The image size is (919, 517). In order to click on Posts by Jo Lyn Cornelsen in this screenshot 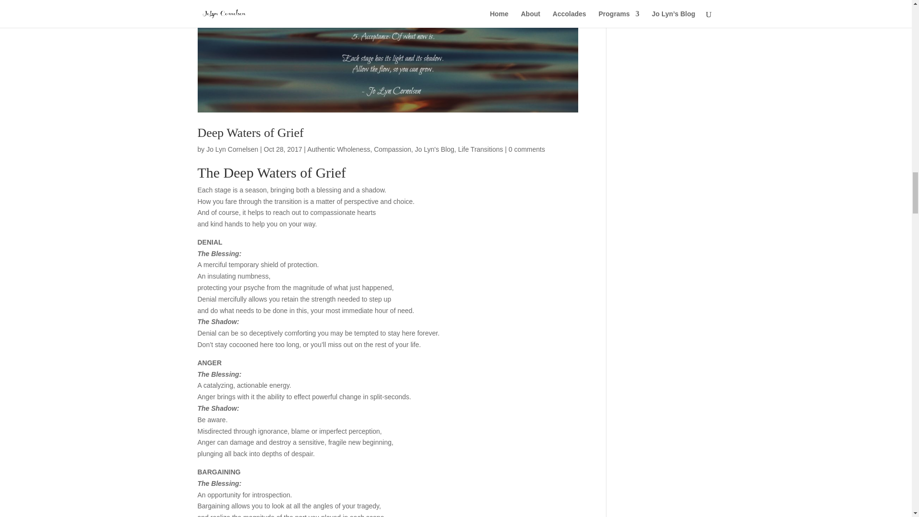, I will do `click(232, 149)`.